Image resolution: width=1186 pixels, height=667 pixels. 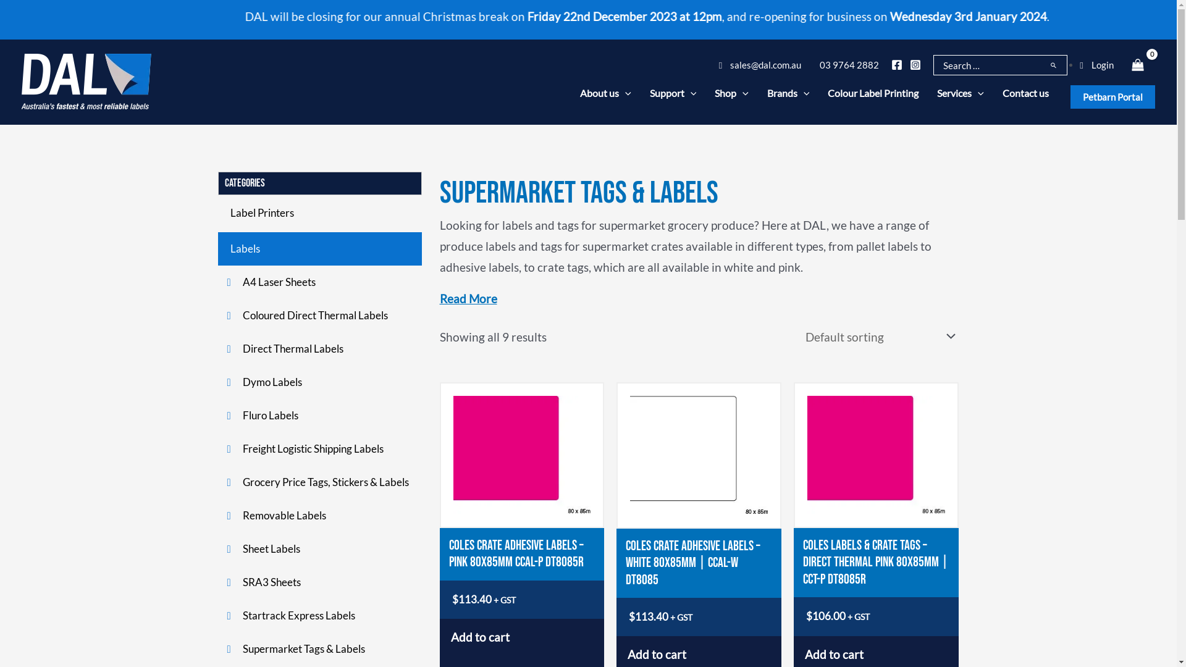 What do you see at coordinates (1058, 65) in the screenshot?
I see `Search` at bounding box center [1058, 65].